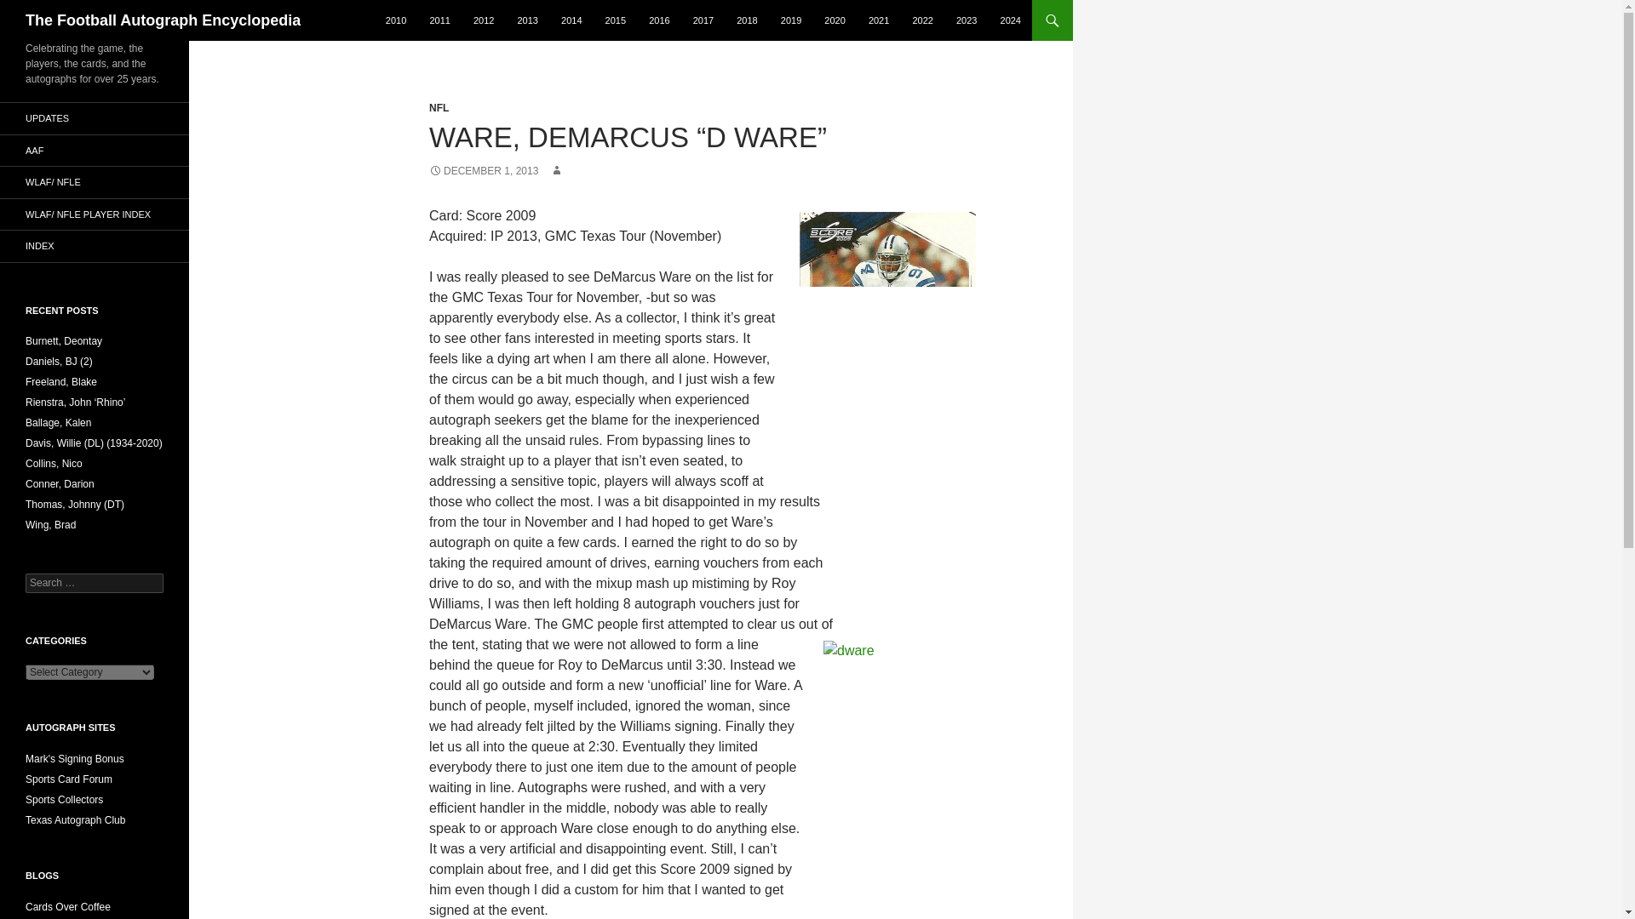  Describe the element at coordinates (75, 758) in the screenshot. I see `A fellow TTM collector` at that location.